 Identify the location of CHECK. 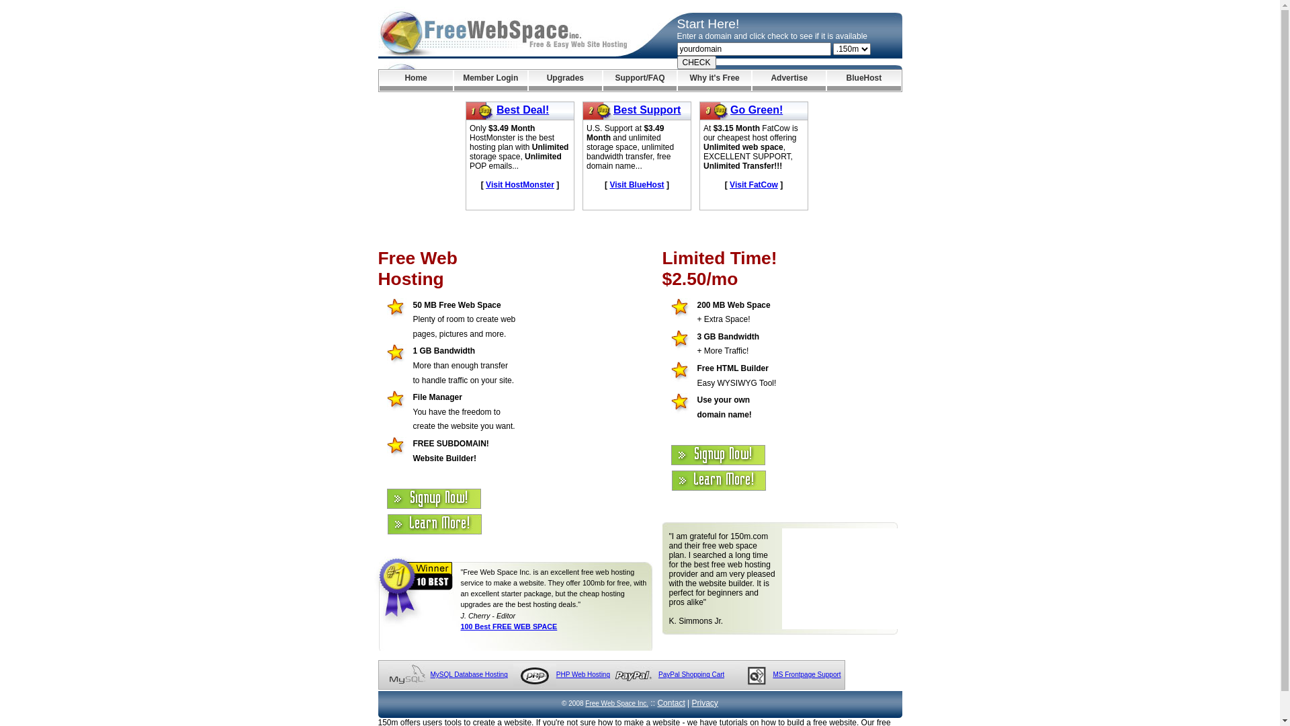
(697, 63).